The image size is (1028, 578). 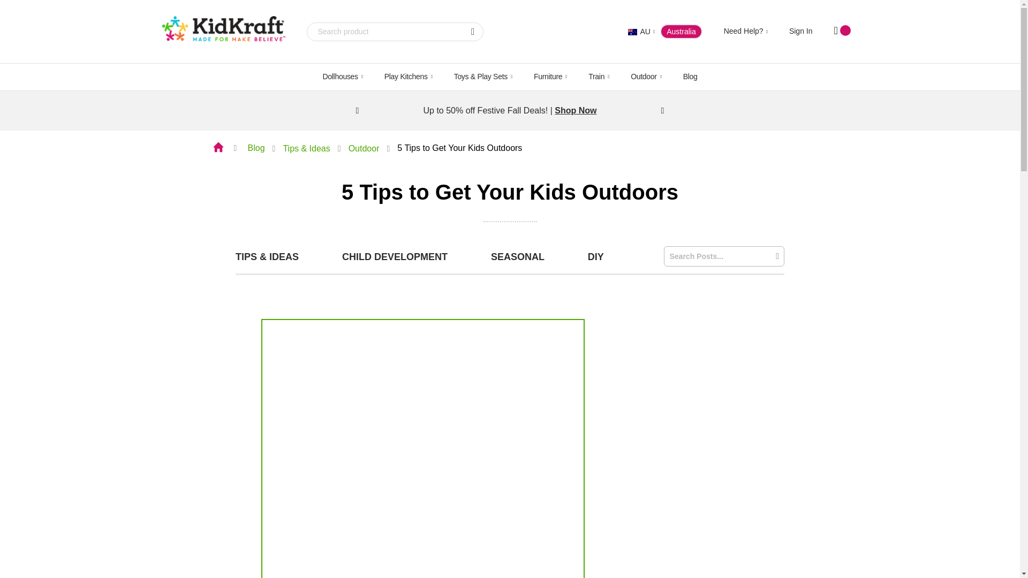 I want to click on Search, so click(x=472, y=32).